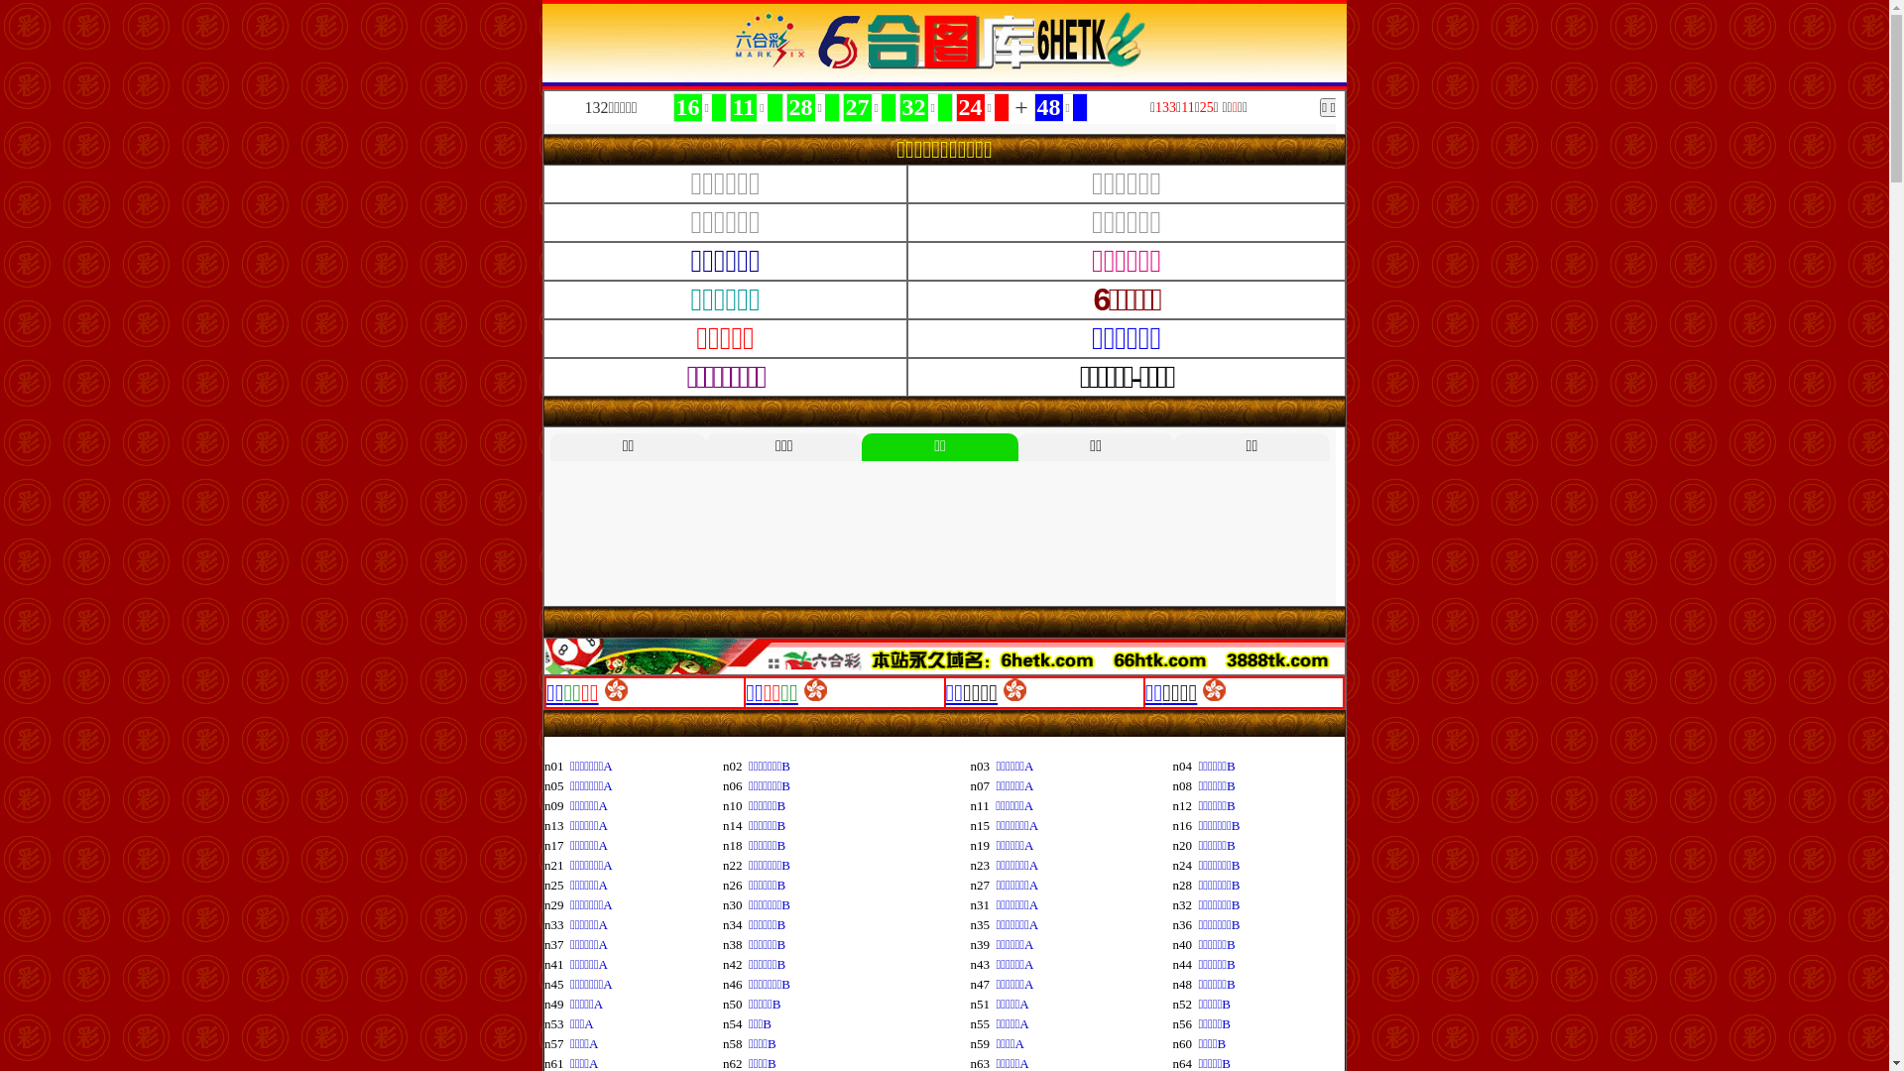 Image resolution: width=1904 pixels, height=1071 pixels. What do you see at coordinates (984, 1023) in the screenshot?
I see `n55 ` at bounding box center [984, 1023].